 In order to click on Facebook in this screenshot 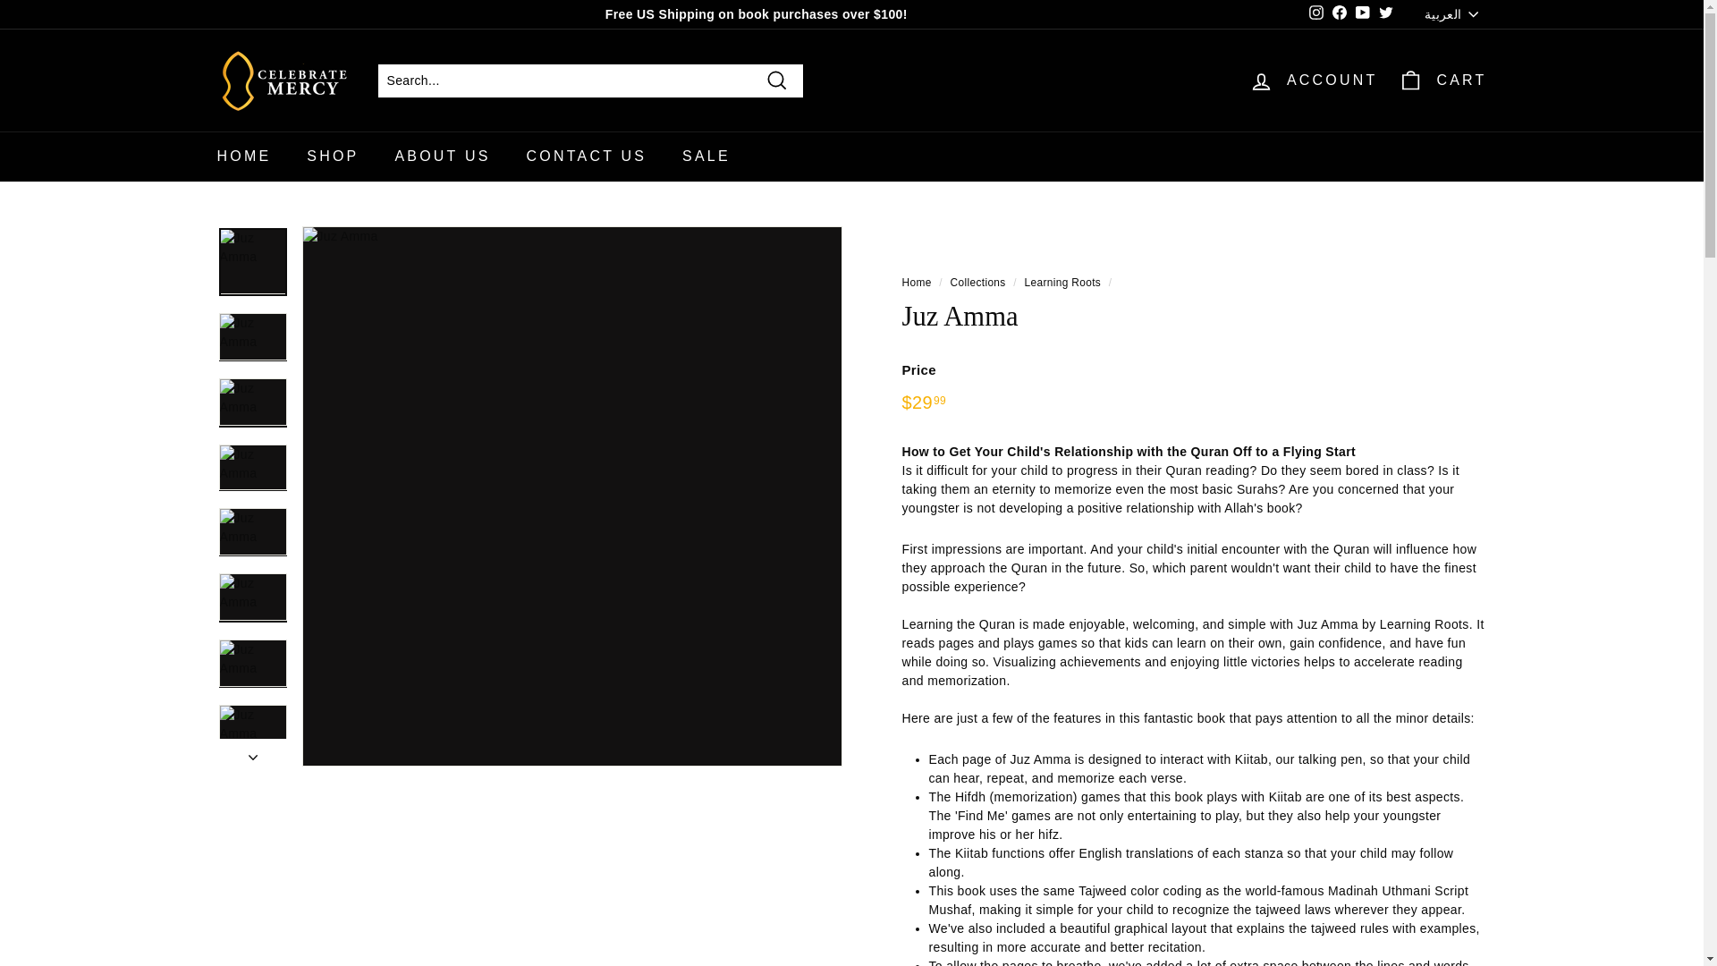, I will do `click(1340, 15)`.